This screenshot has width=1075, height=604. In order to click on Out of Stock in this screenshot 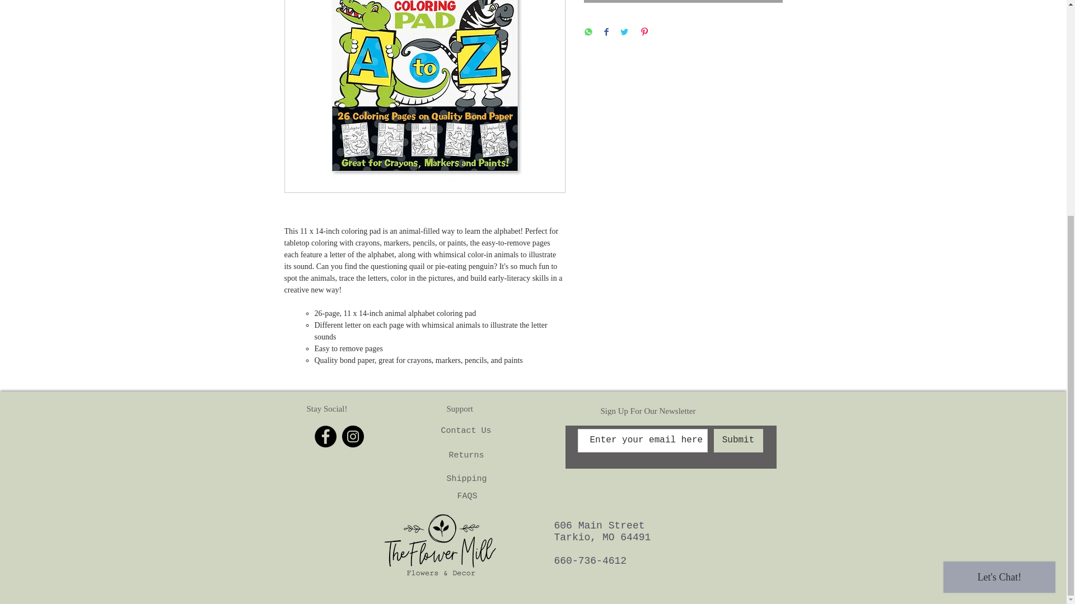, I will do `click(683, 1)`.